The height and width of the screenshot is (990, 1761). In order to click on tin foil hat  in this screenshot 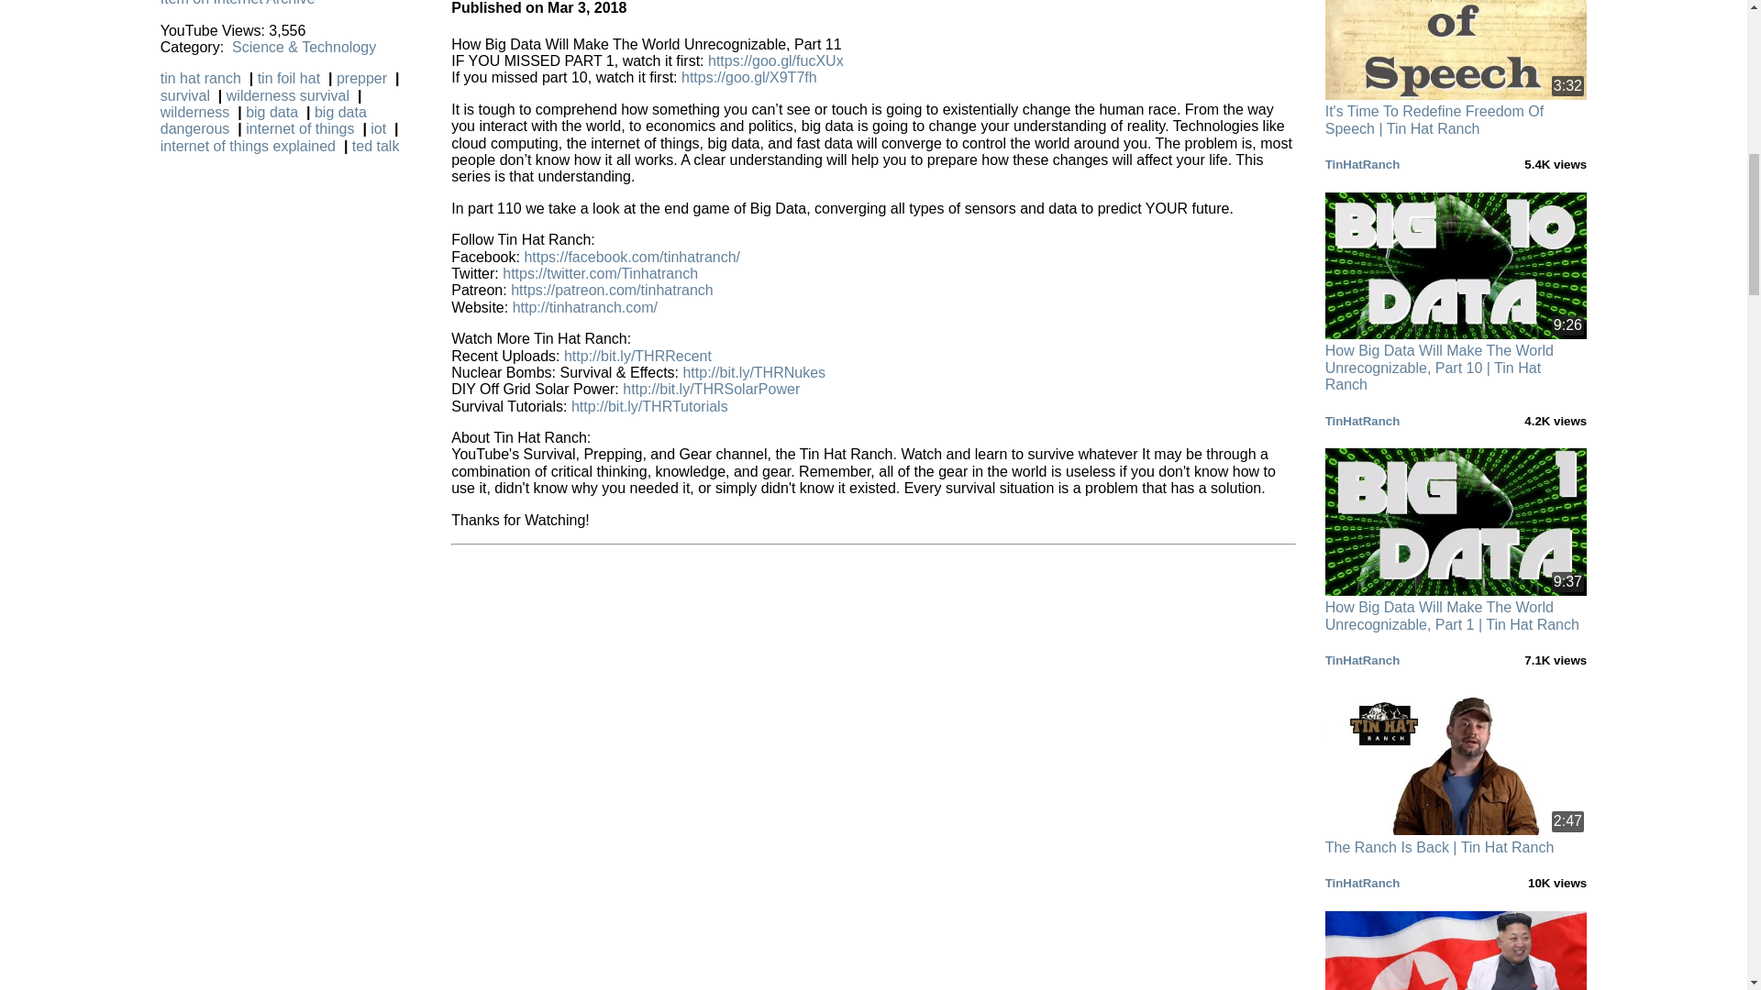, I will do `click(292, 77)`.